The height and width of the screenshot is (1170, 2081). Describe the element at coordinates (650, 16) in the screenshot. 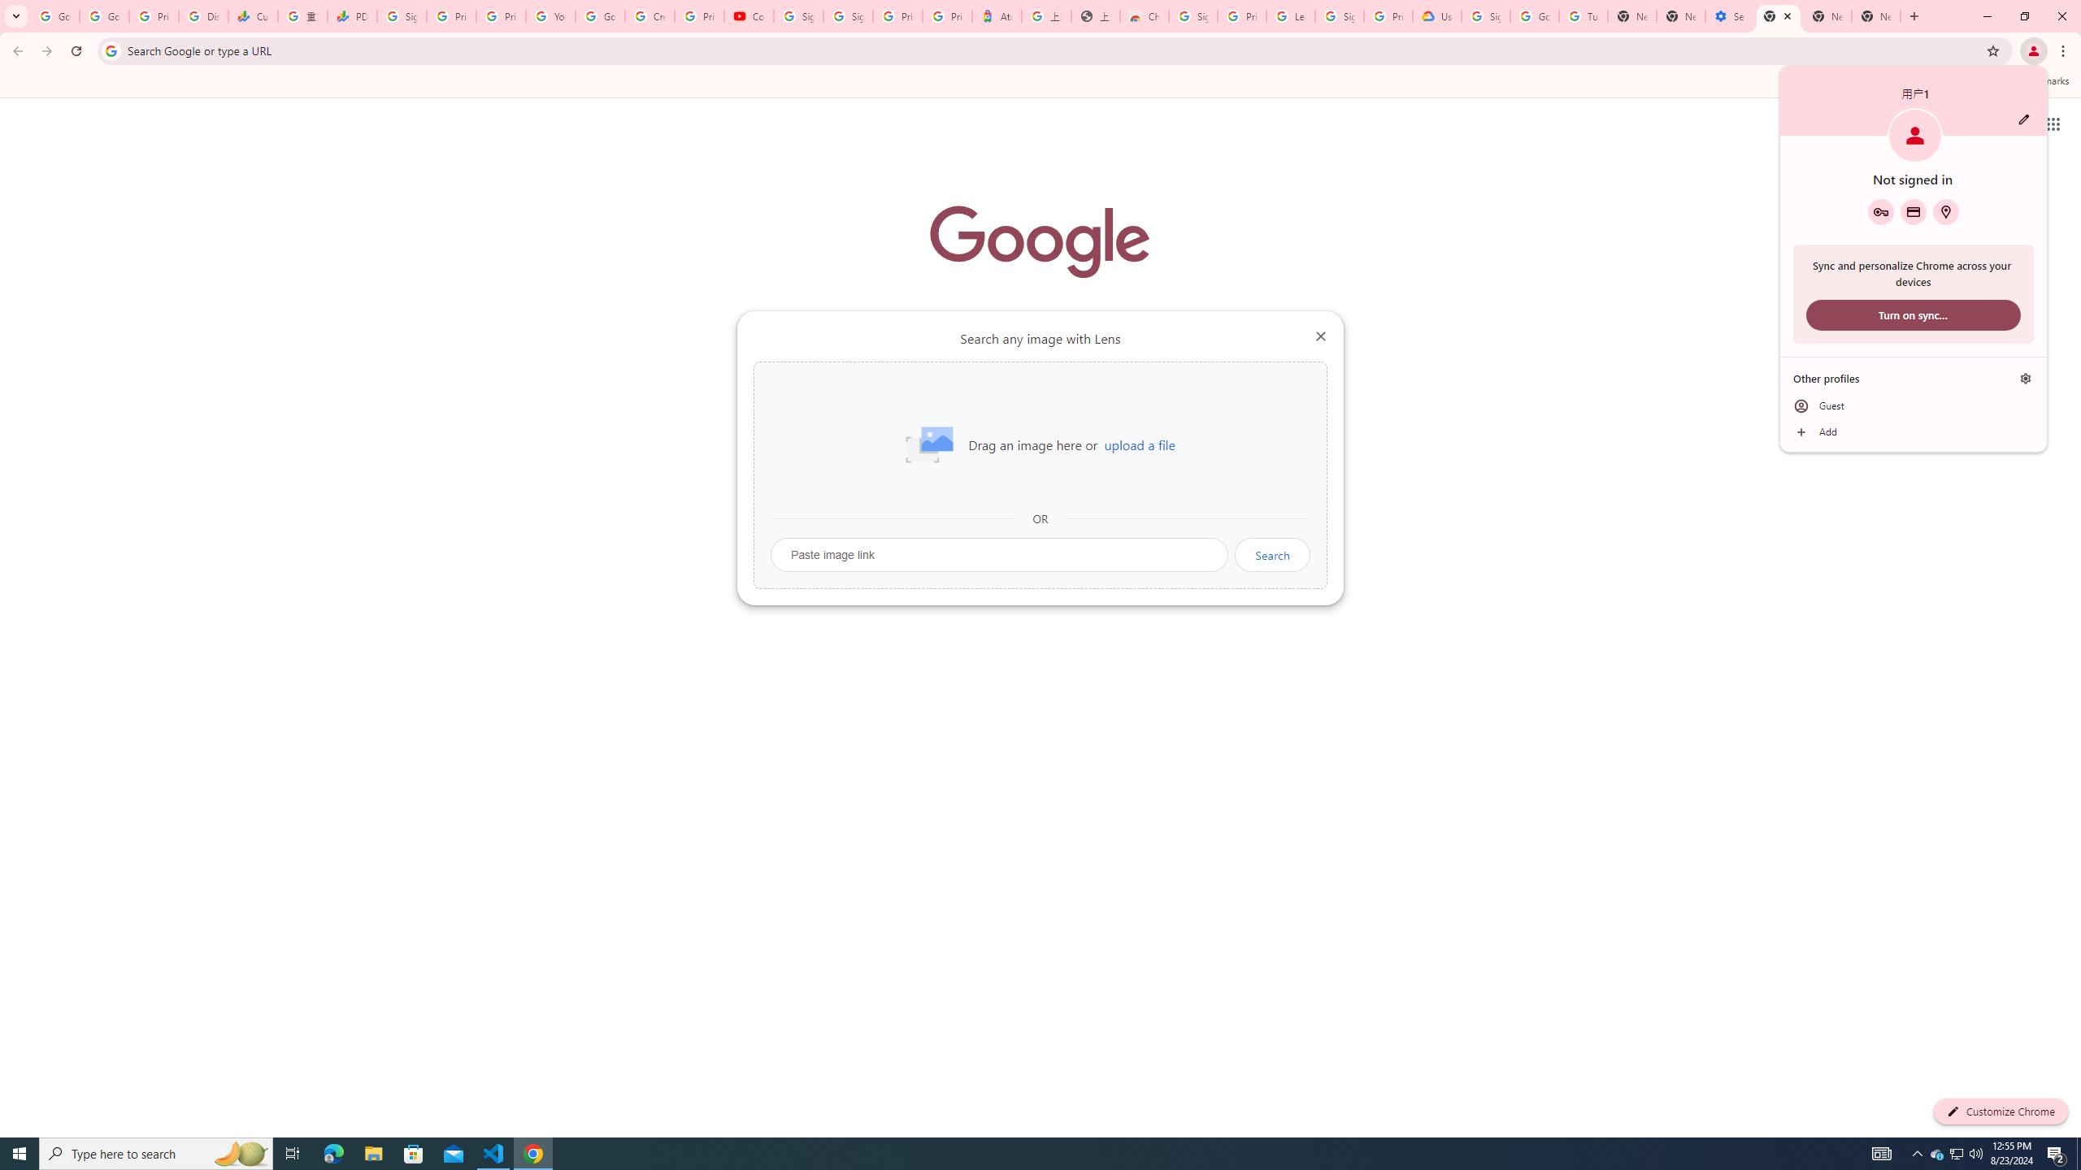

I see `Create your Google Account` at that location.